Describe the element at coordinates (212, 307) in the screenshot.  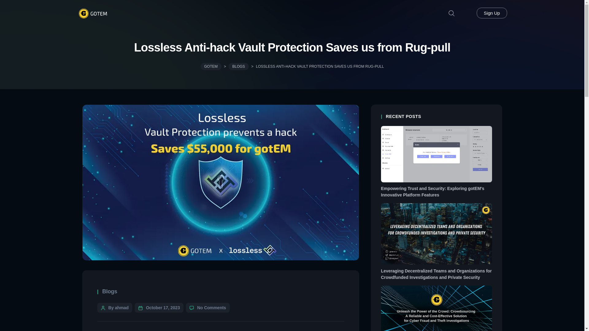
I see `No Comments` at that location.